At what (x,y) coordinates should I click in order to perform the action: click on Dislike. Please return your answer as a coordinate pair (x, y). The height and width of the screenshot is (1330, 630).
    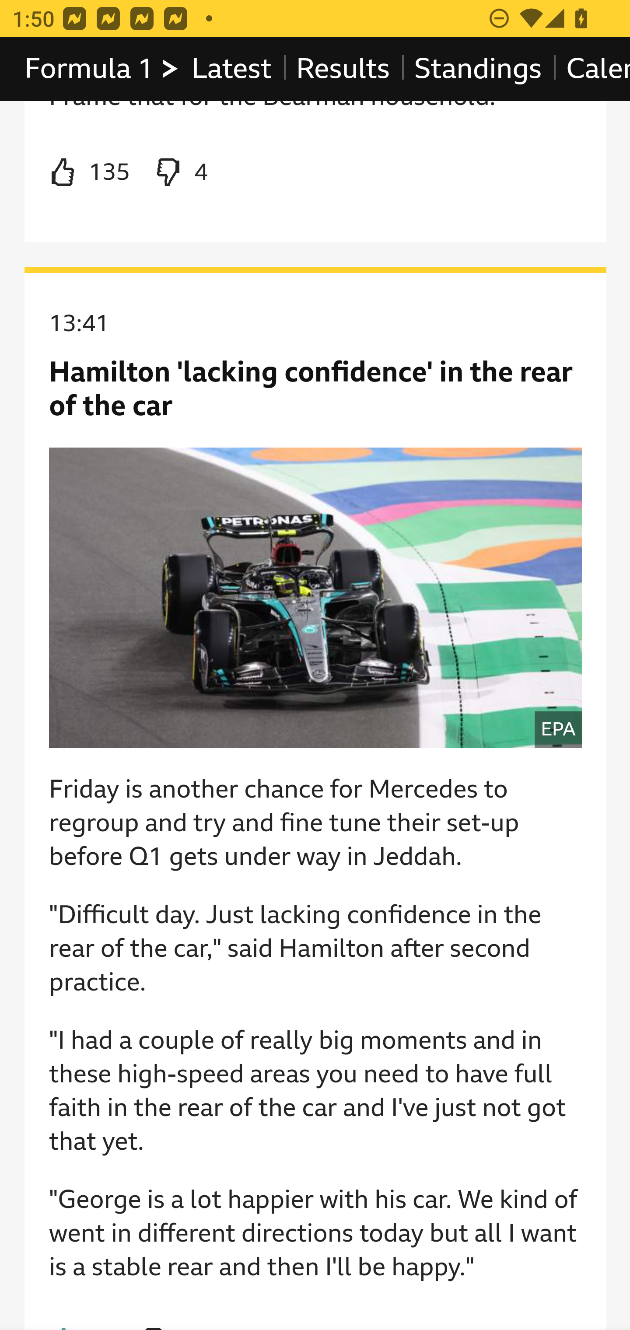
    Looking at the image, I should click on (180, 174).